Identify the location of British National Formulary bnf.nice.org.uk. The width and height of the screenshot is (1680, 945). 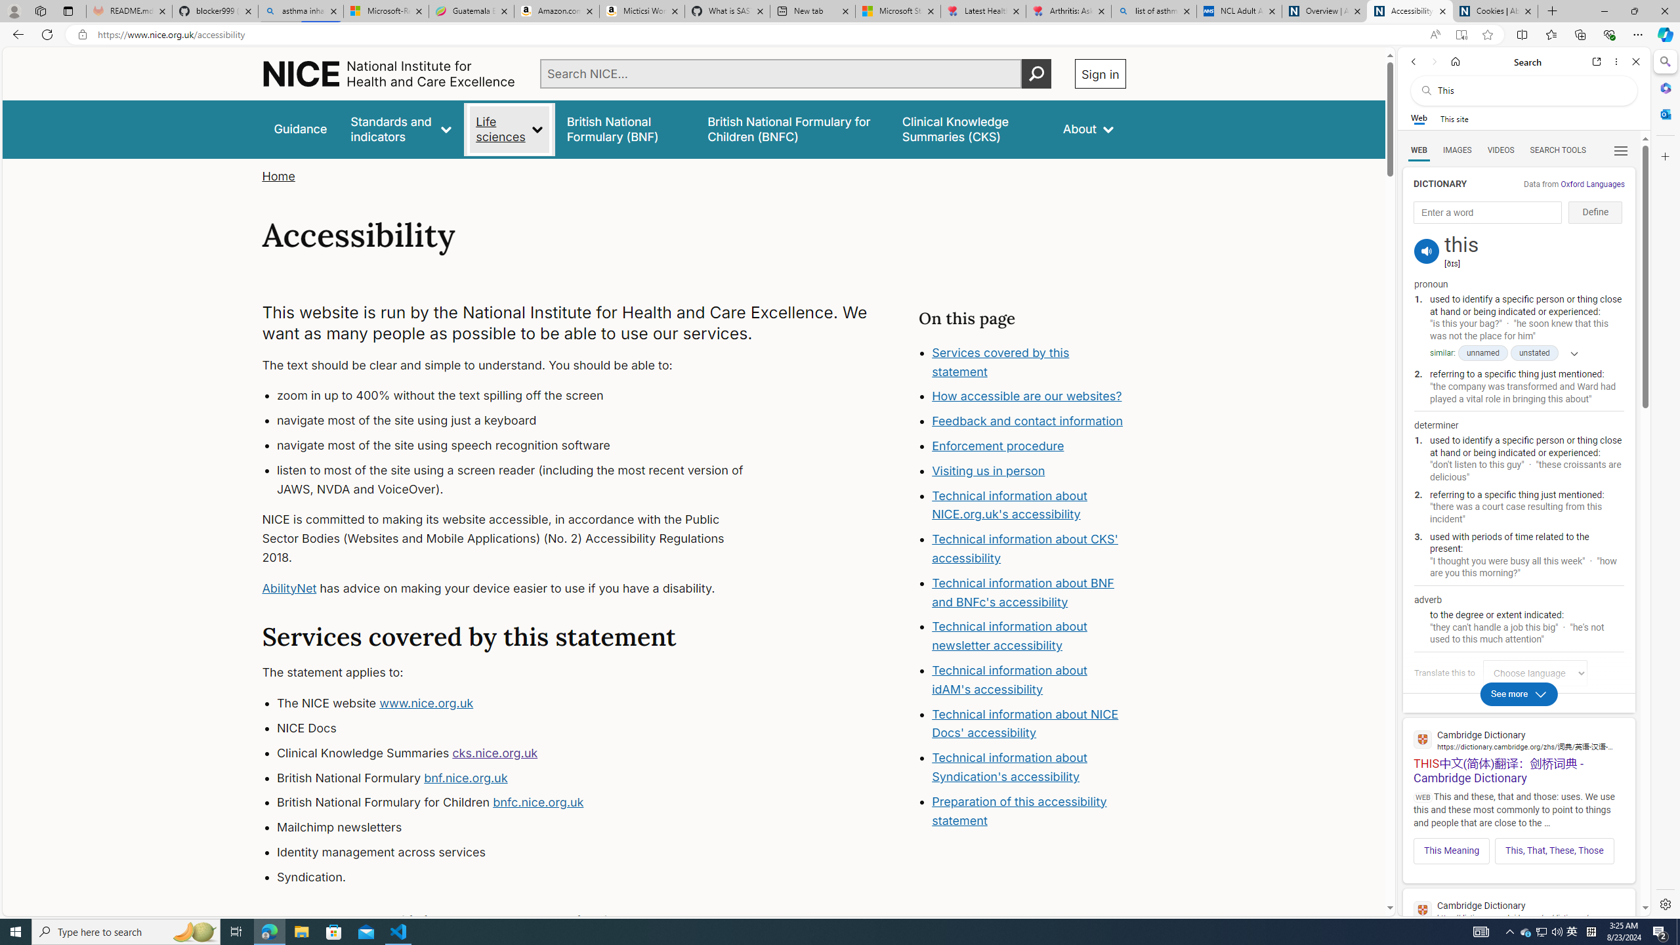
(522, 778).